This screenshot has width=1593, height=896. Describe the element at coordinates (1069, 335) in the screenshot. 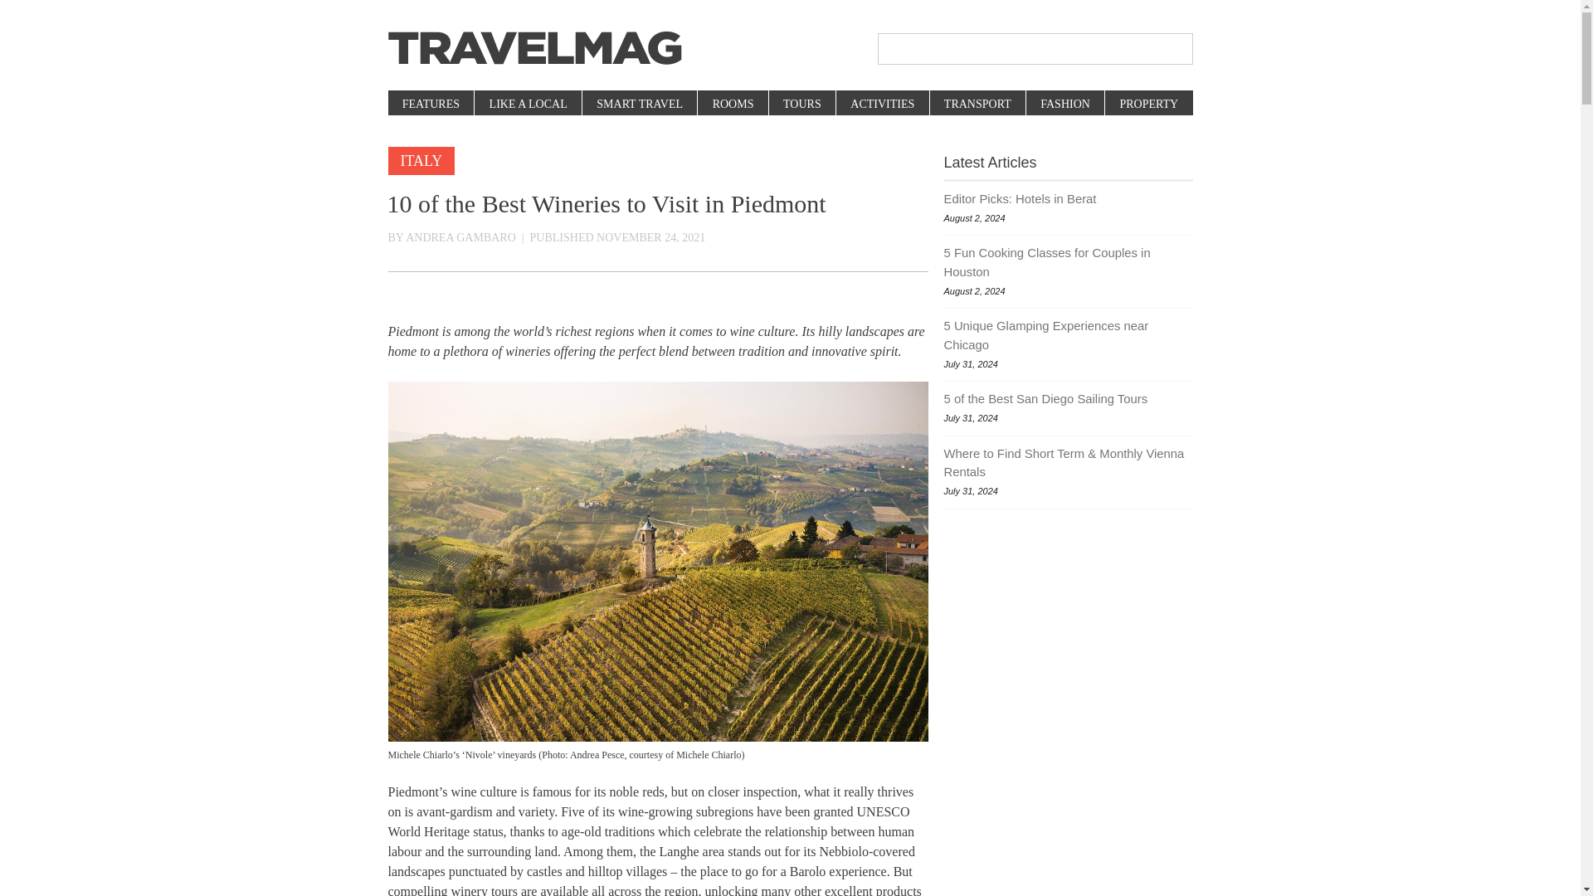

I see `5 Unique Glamping Experiences near Chicago` at that location.